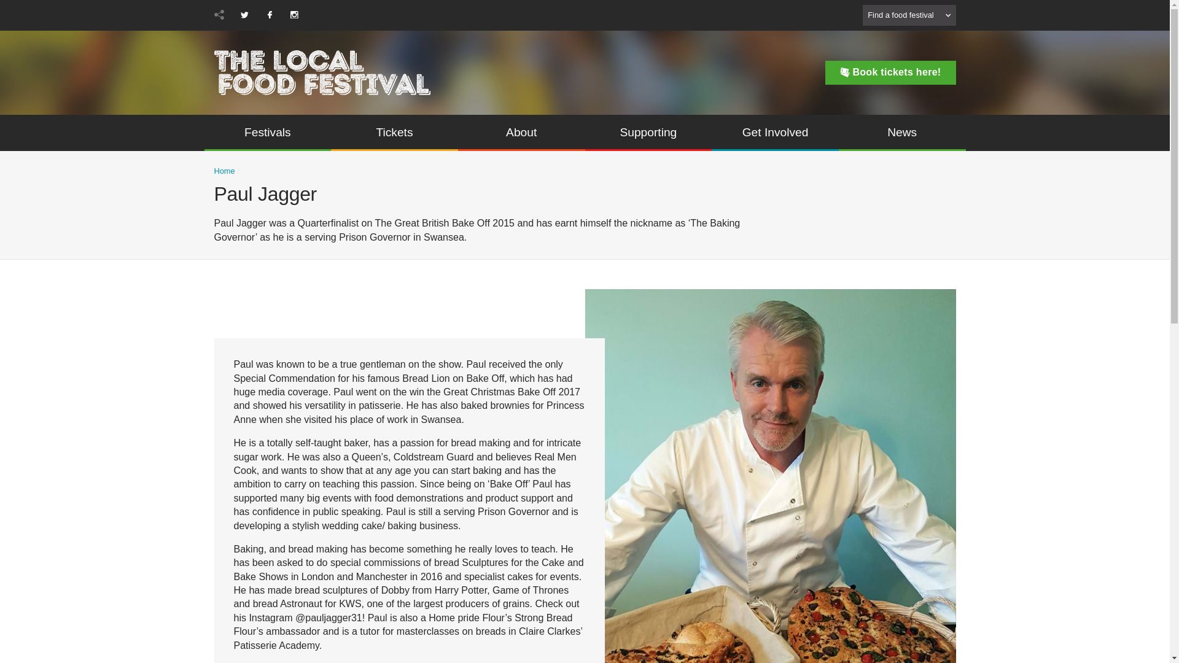 This screenshot has height=663, width=1179. I want to click on Home, so click(224, 171).